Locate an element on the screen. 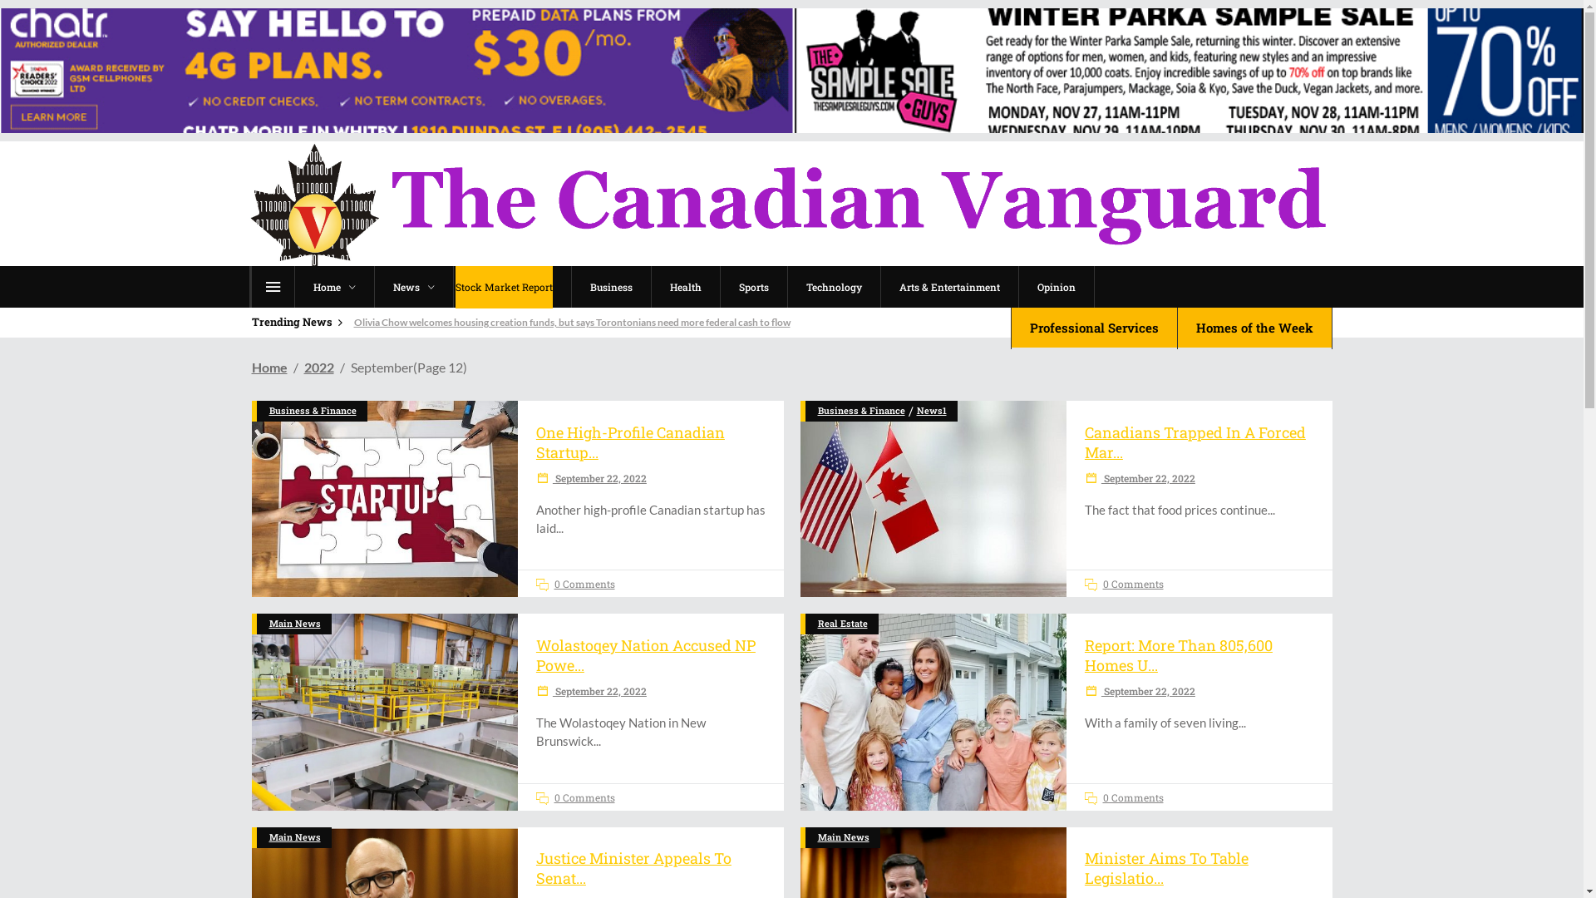 This screenshot has height=898, width=1596. Opinion is located at coordinates (1056, 287).